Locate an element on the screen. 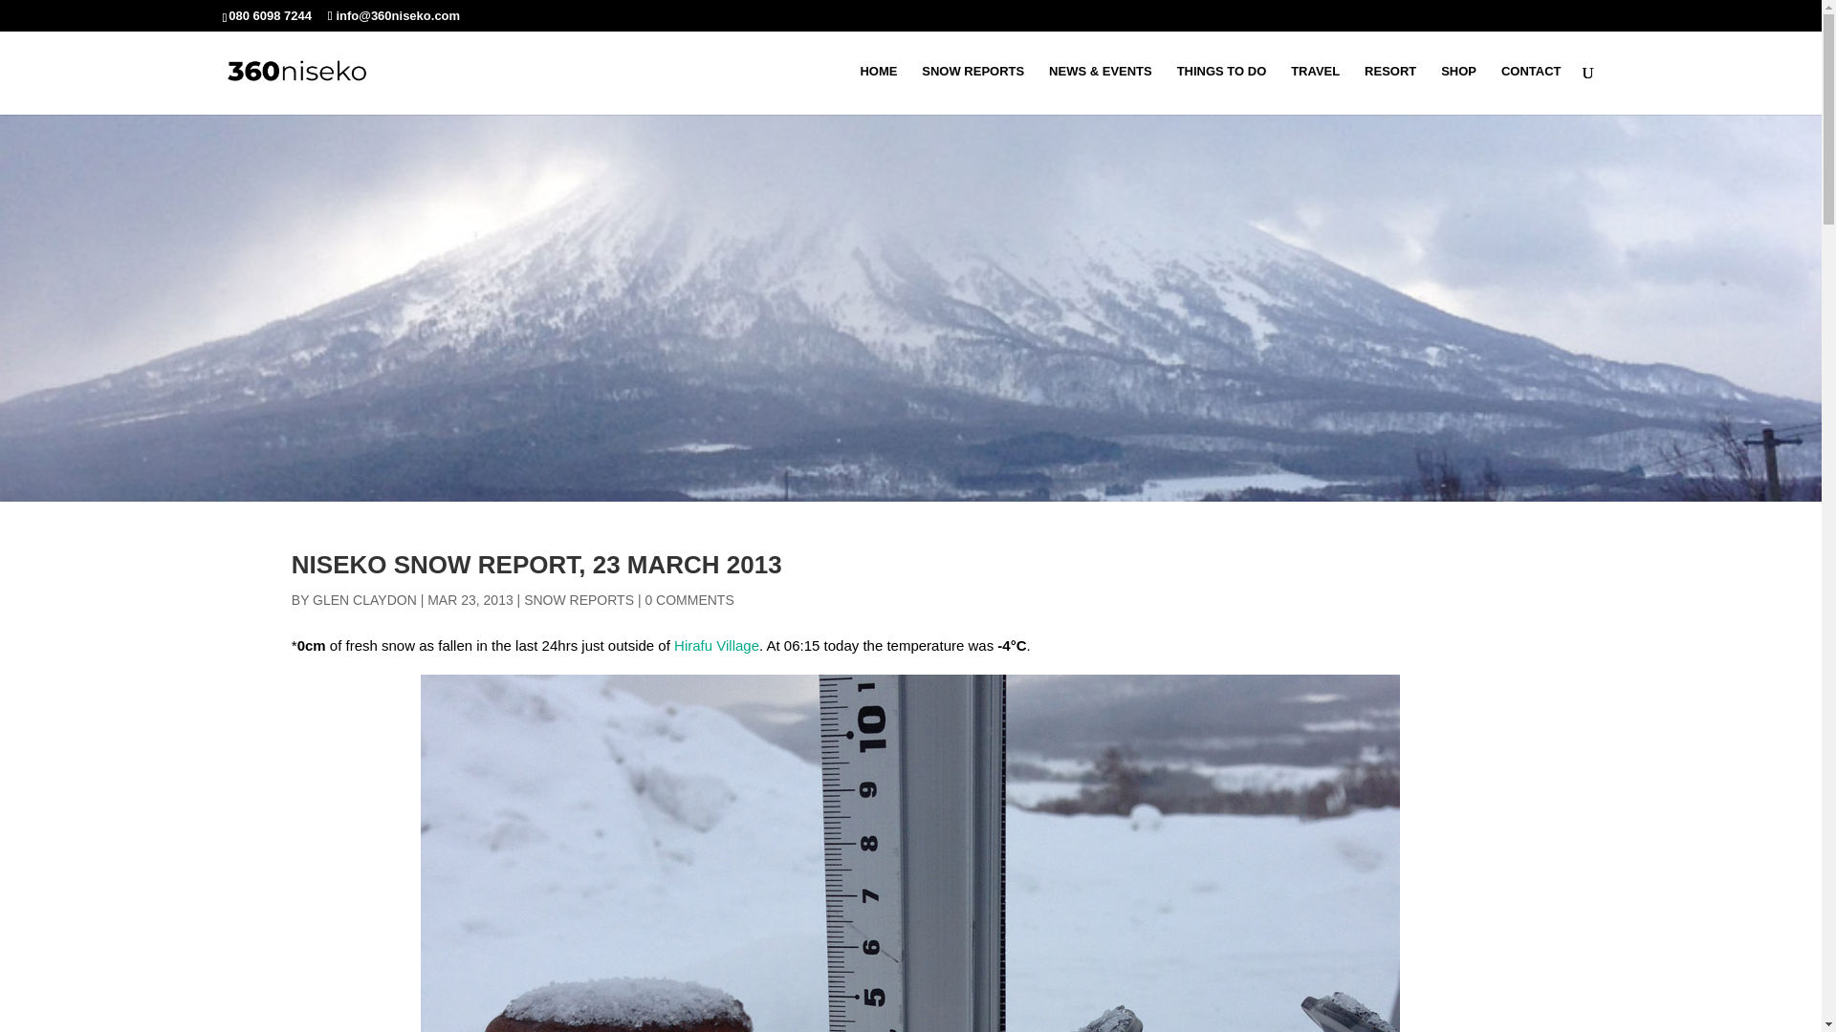  TRAVEL is located at coordinates (1315, 90).